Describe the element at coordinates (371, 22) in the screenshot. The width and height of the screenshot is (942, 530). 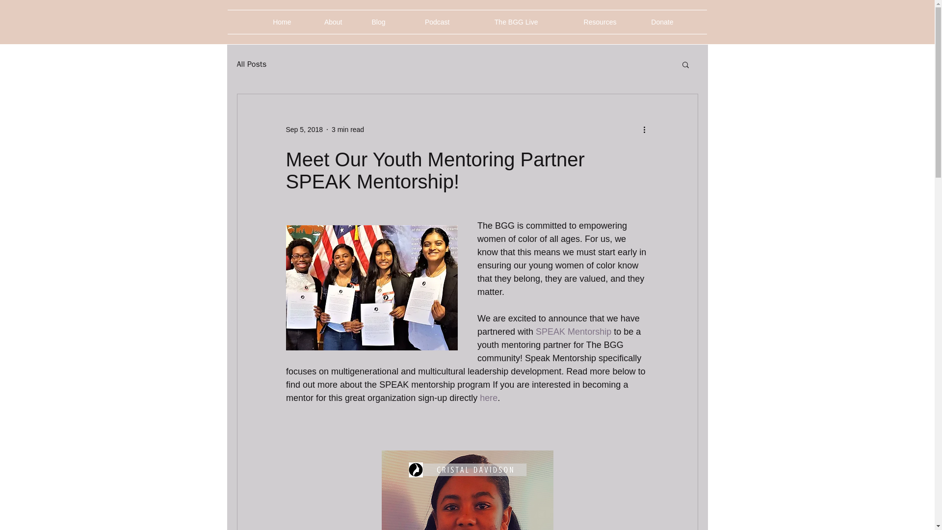
I see `Blog` at that location.